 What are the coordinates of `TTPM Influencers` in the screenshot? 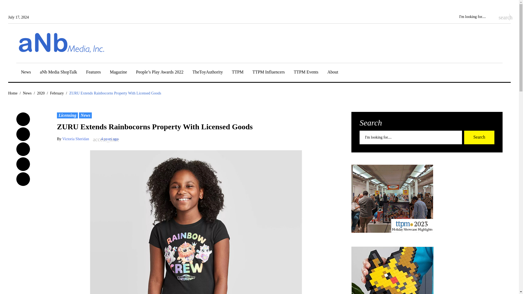 It's located at (269, 73).